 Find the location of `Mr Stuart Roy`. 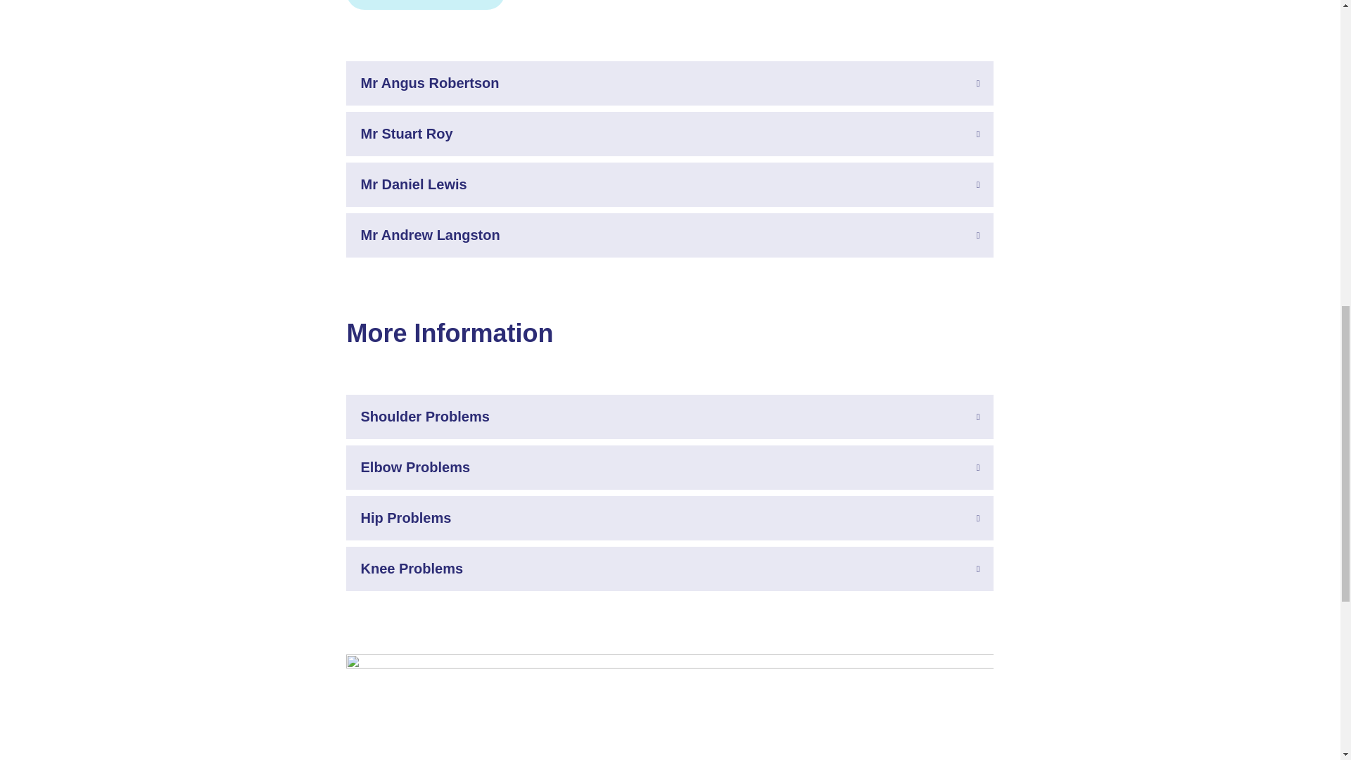

Mr Stuart Roy is located at coordinates (669, 134).